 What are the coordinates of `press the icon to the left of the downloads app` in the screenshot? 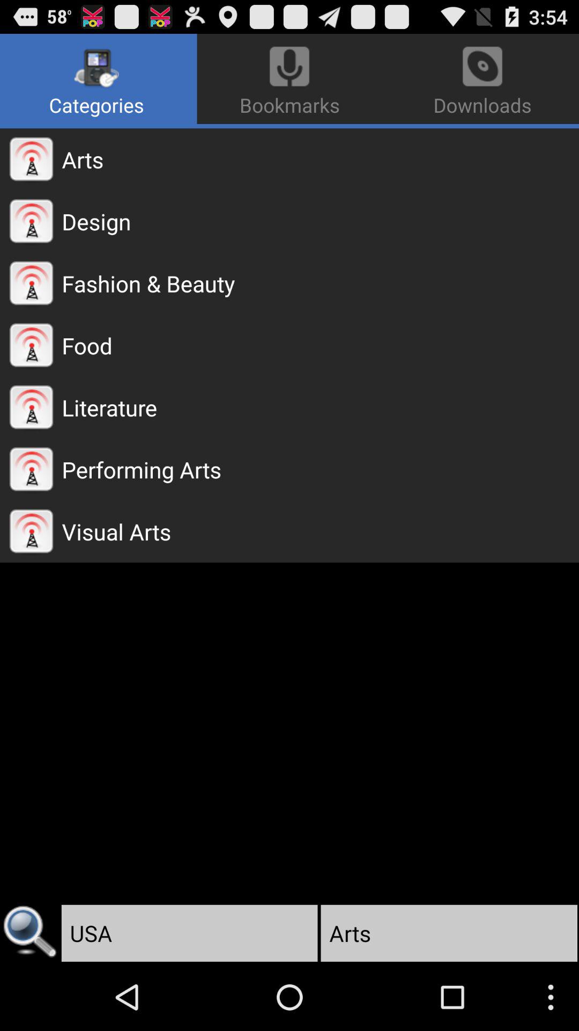 It's located at (99, 78).